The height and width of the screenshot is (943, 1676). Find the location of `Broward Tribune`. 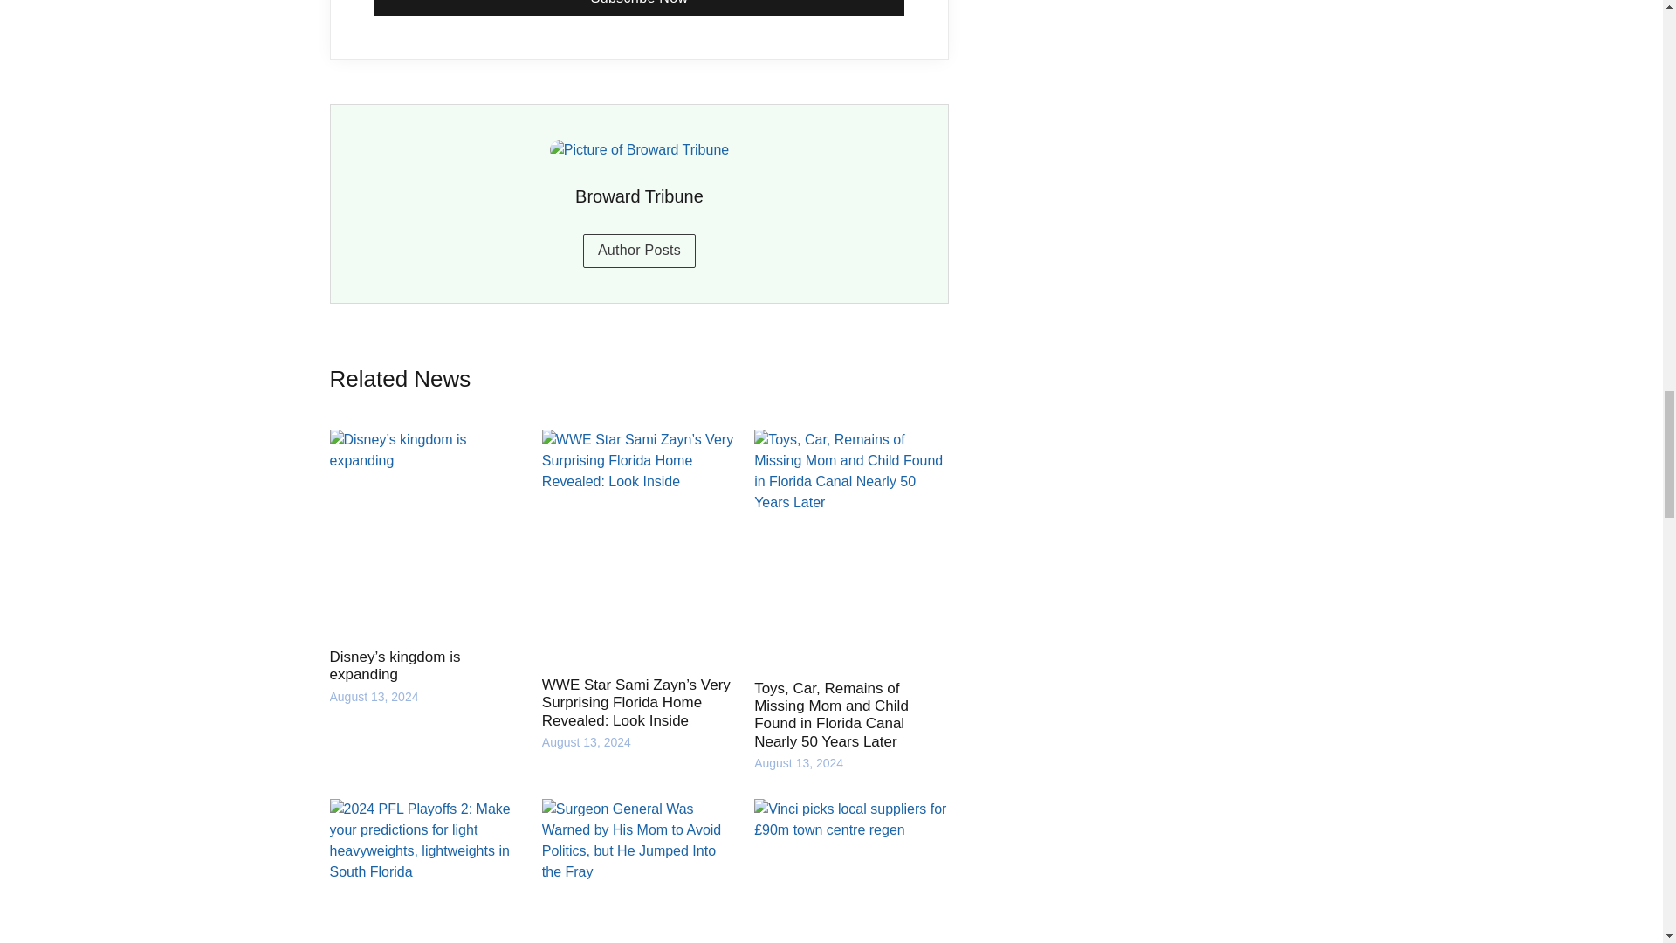

Broward Tribune is located at coordinates (639, 196).